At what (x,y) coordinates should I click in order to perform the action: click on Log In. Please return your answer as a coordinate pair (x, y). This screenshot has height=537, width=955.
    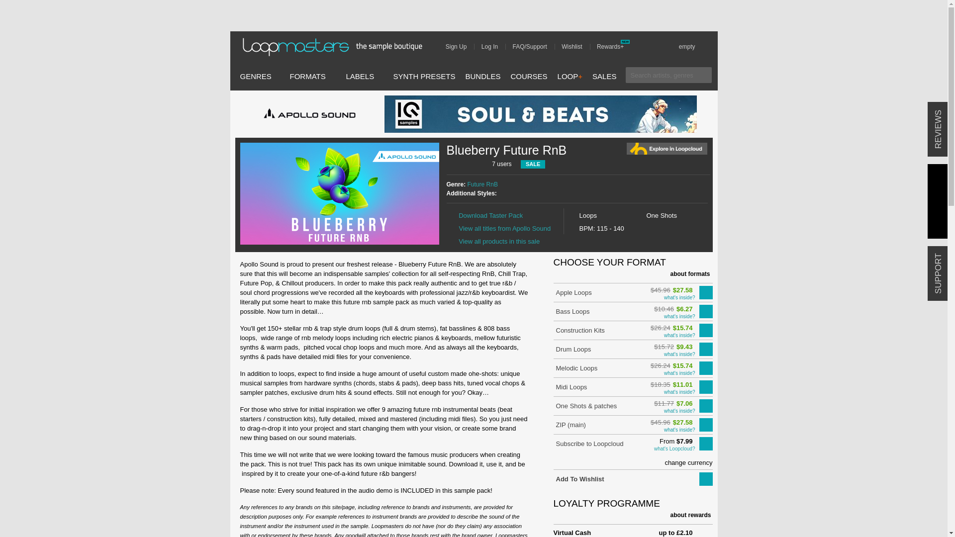
    Looking at the image, I should click on (493, 47).